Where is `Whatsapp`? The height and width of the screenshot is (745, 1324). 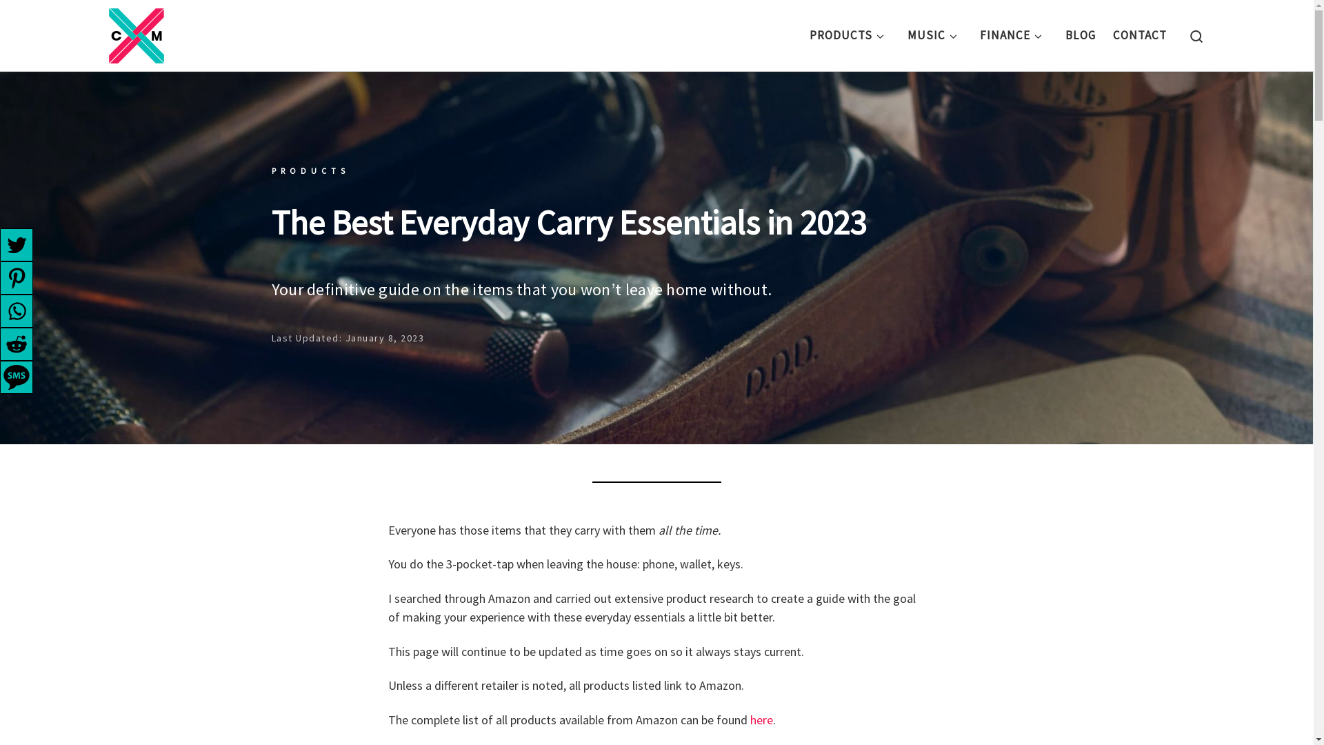
Whatsapp is located at coordinates (17, 311).